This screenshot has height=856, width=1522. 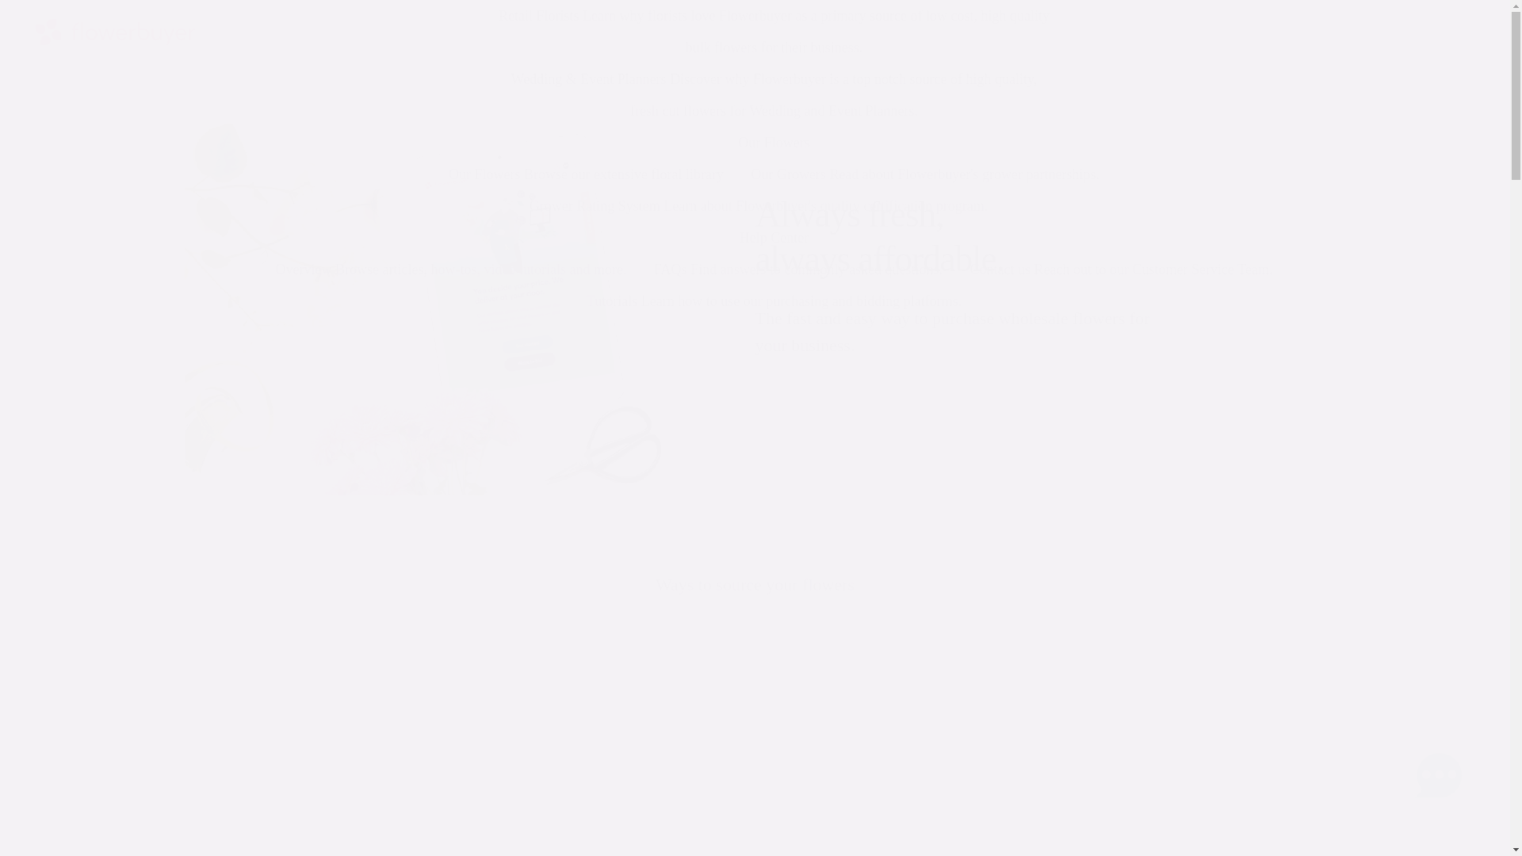 I want to click on Help Center, so click(x=774, y=238).